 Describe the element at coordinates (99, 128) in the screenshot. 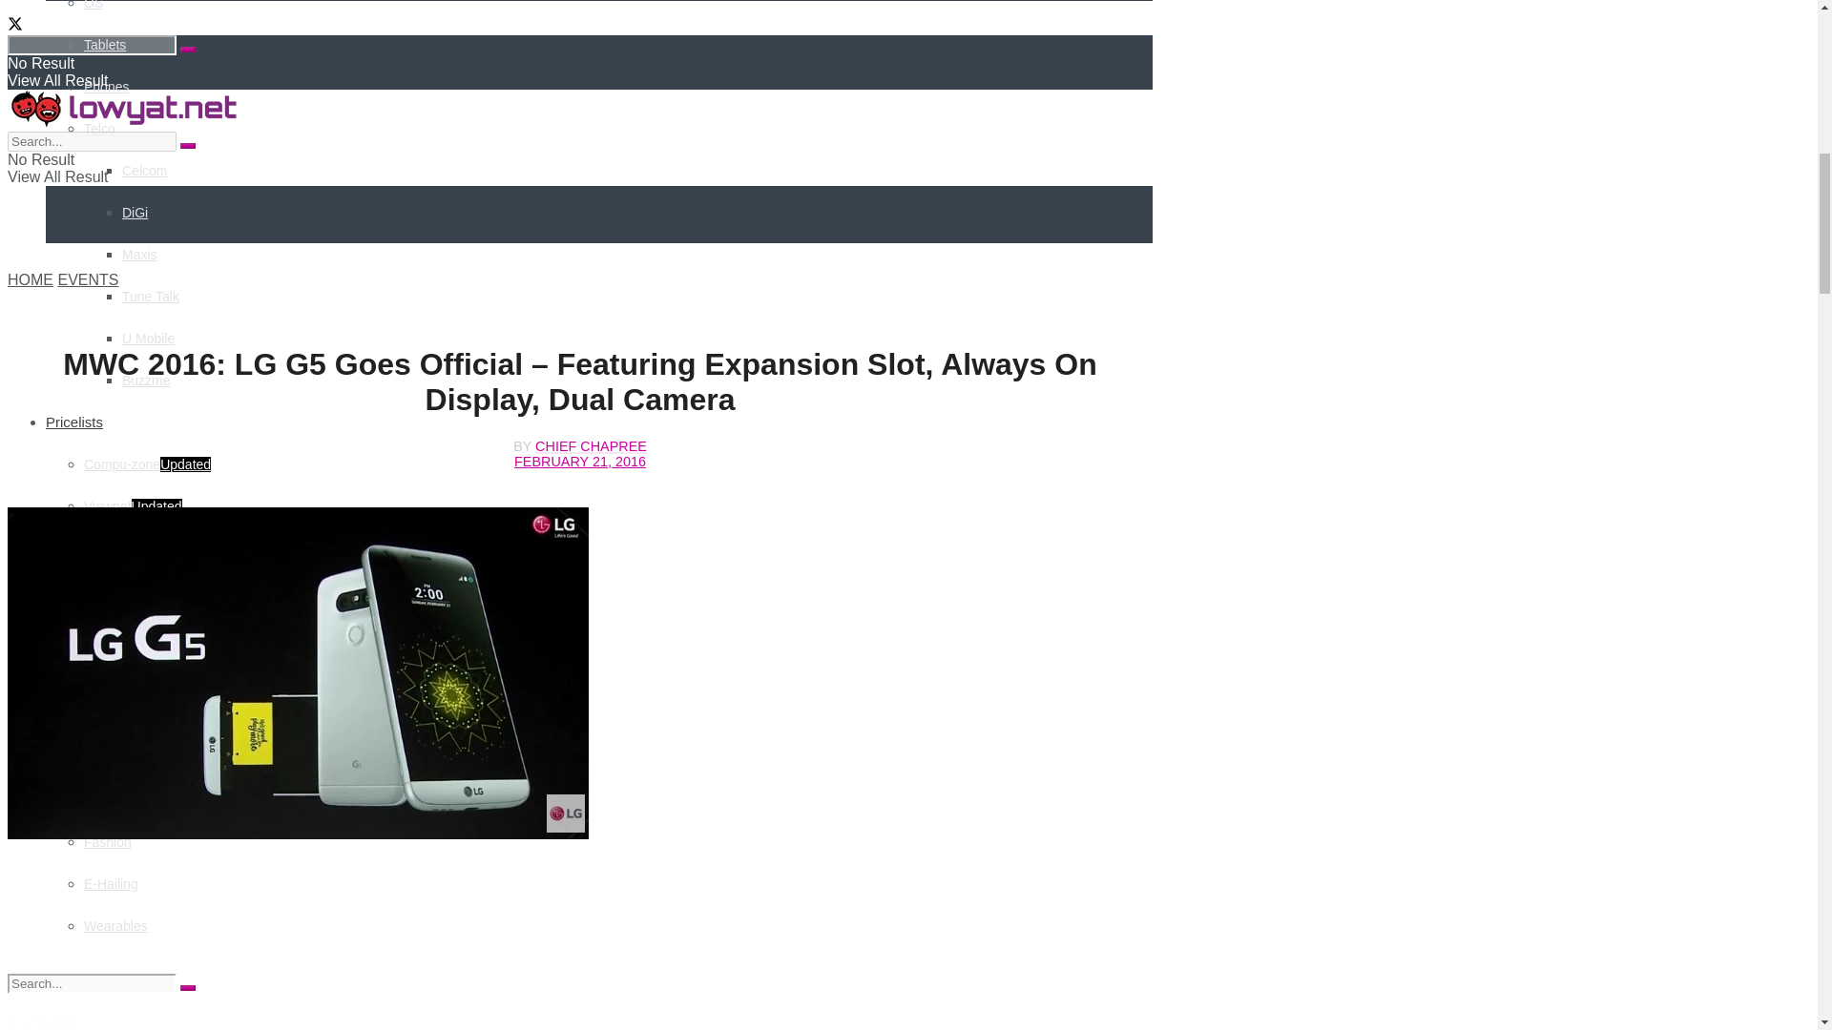

I see `Telco` at that location.